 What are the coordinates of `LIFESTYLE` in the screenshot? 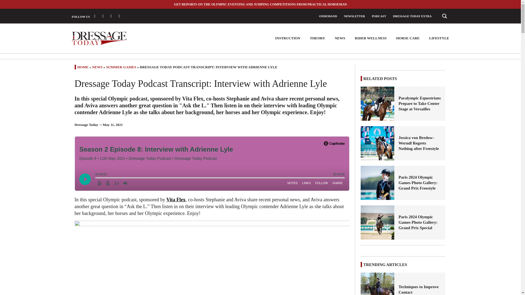 It's located at (439, 38).